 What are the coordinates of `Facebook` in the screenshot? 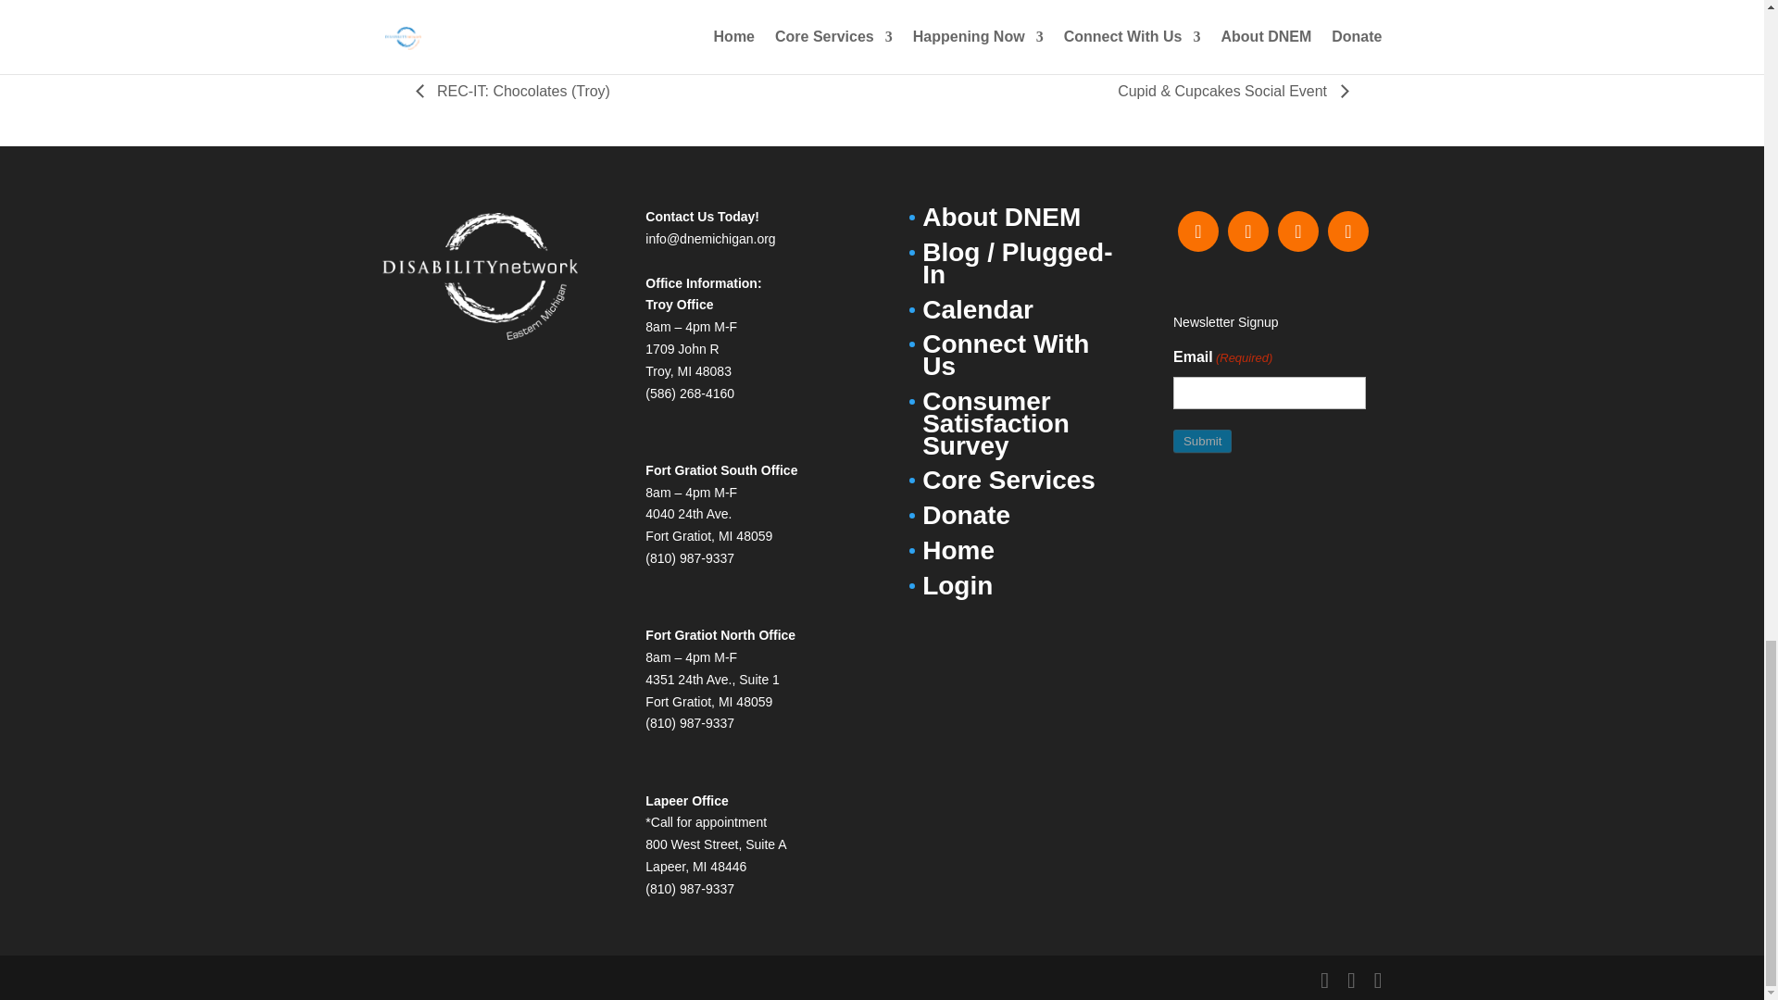 It's located at (1198, 231).